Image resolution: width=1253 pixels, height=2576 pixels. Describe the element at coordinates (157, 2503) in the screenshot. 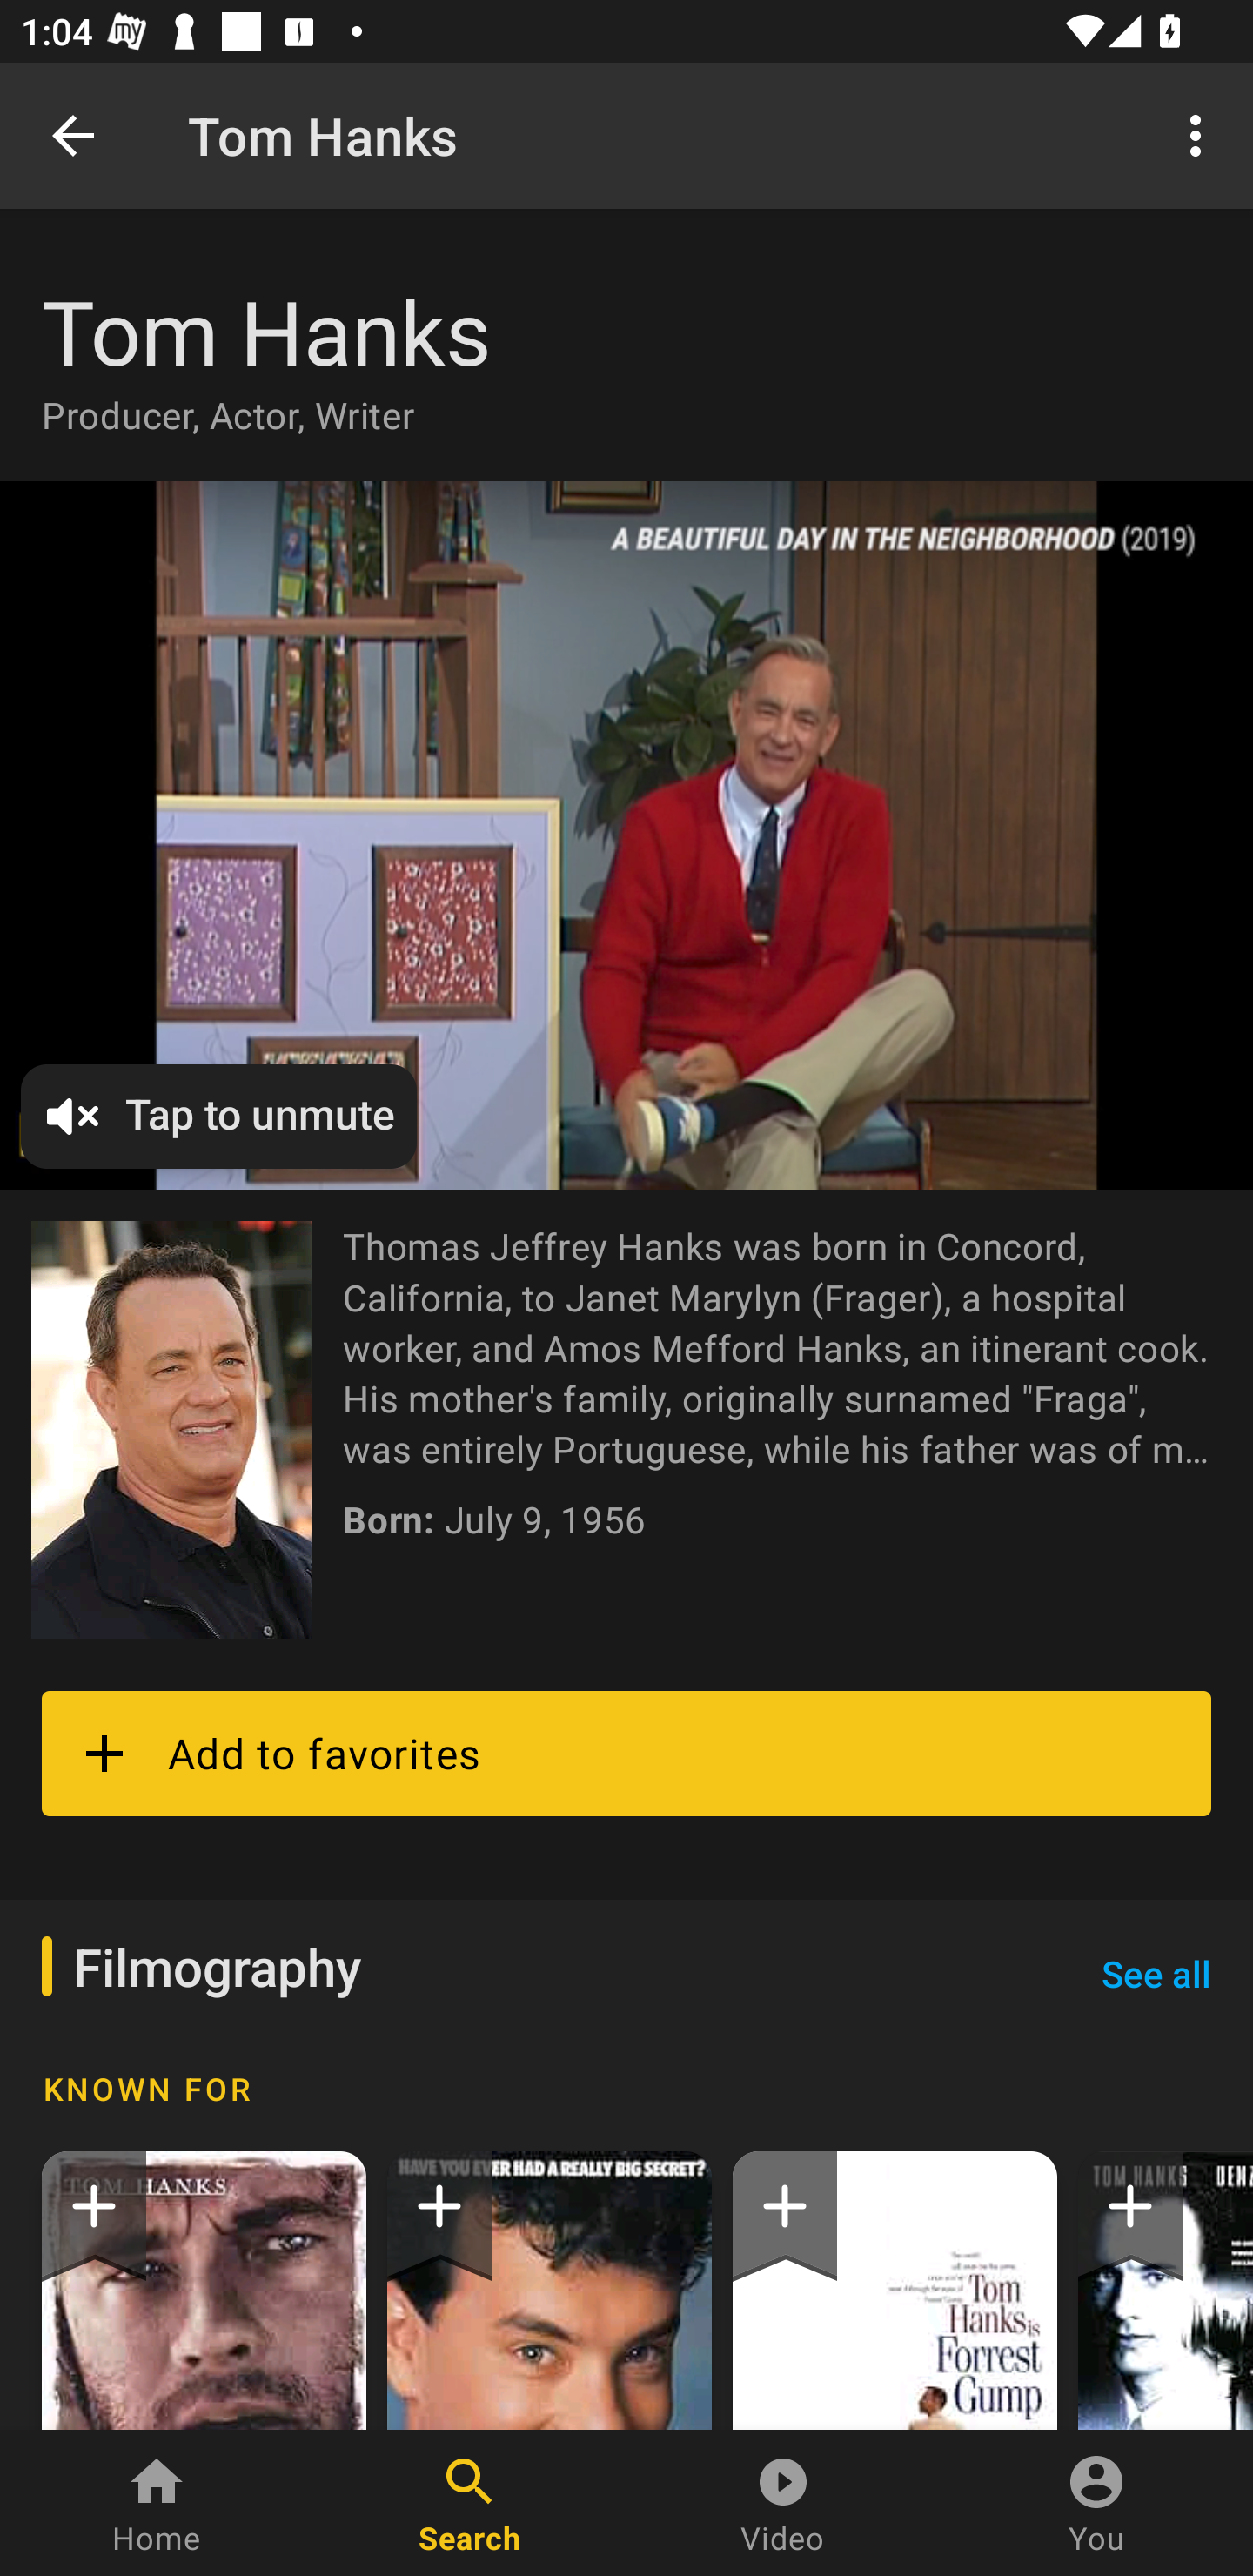

I see `Home` at that location.